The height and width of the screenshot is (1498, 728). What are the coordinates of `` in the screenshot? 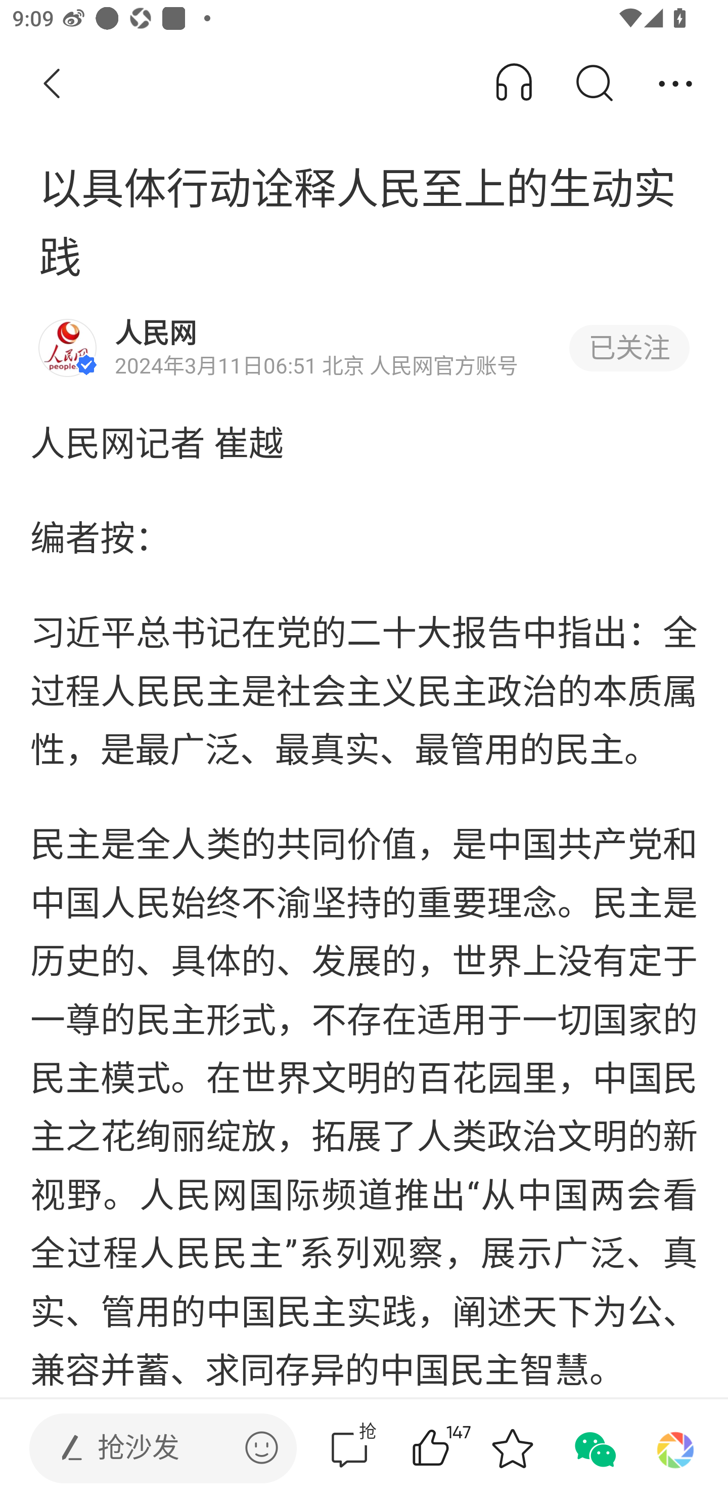 It's located at (261, 1447).